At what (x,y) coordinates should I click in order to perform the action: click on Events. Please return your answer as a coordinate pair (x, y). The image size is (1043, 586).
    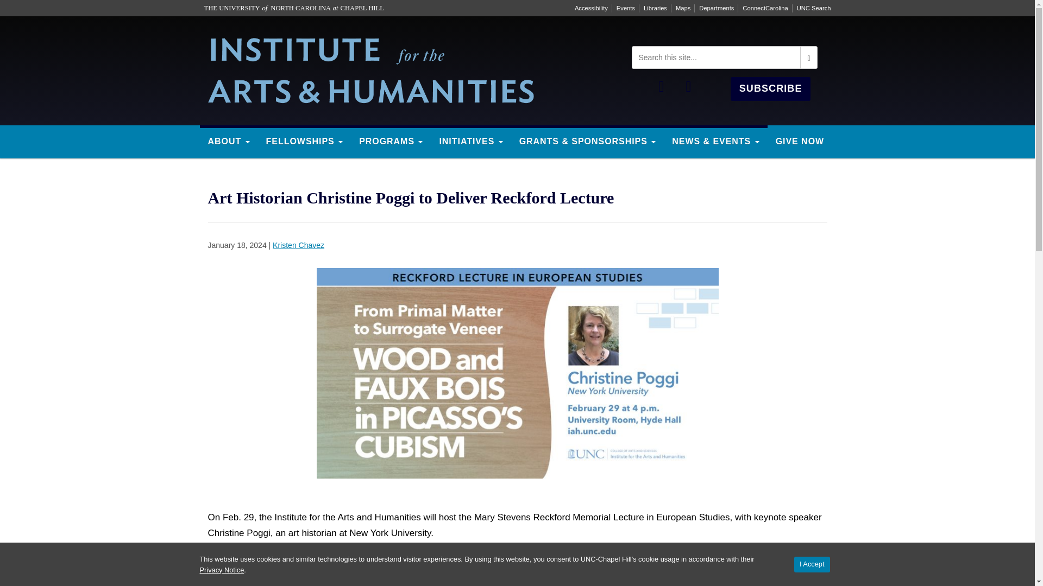
    Looking at the image, I should click on (626, 8).